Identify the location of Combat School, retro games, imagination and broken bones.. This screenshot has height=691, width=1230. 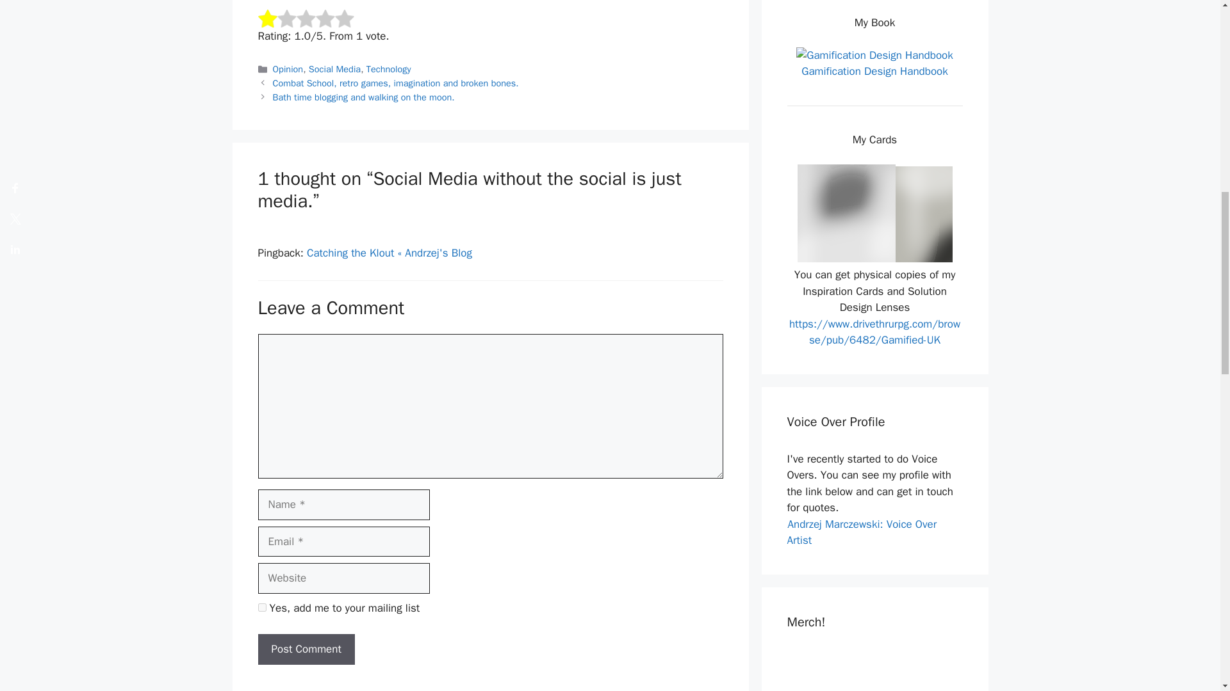
(396, 83).